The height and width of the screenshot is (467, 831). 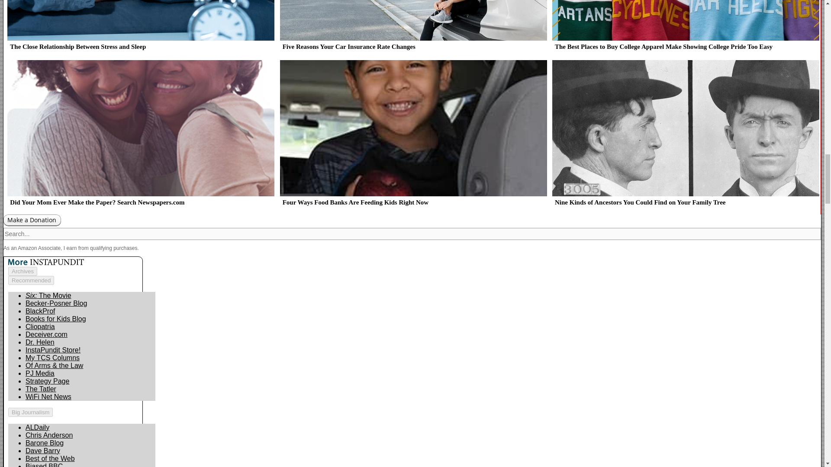 What do you see at coordinates (684, 137) in the screenshot?
I see `Nine Kinds of Ancestors You Could Find on Your Family Tree` at bounding box center [684, 137].